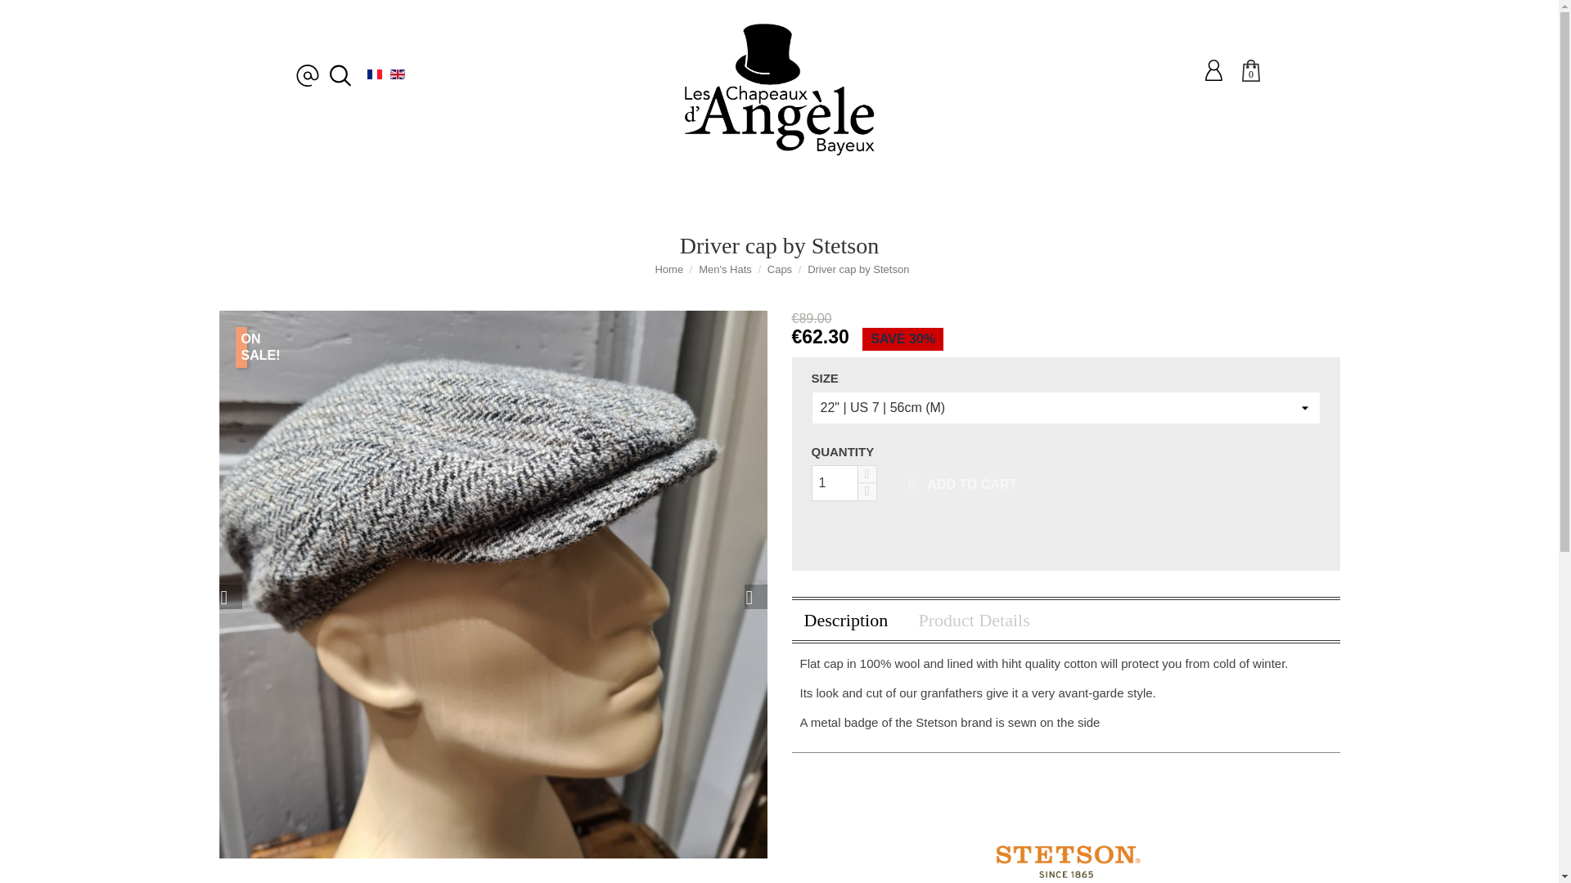  What do you see at coordinates (440, 193) in the screenshot?
I see `Women's Hats` at bounding box center [440, 193].